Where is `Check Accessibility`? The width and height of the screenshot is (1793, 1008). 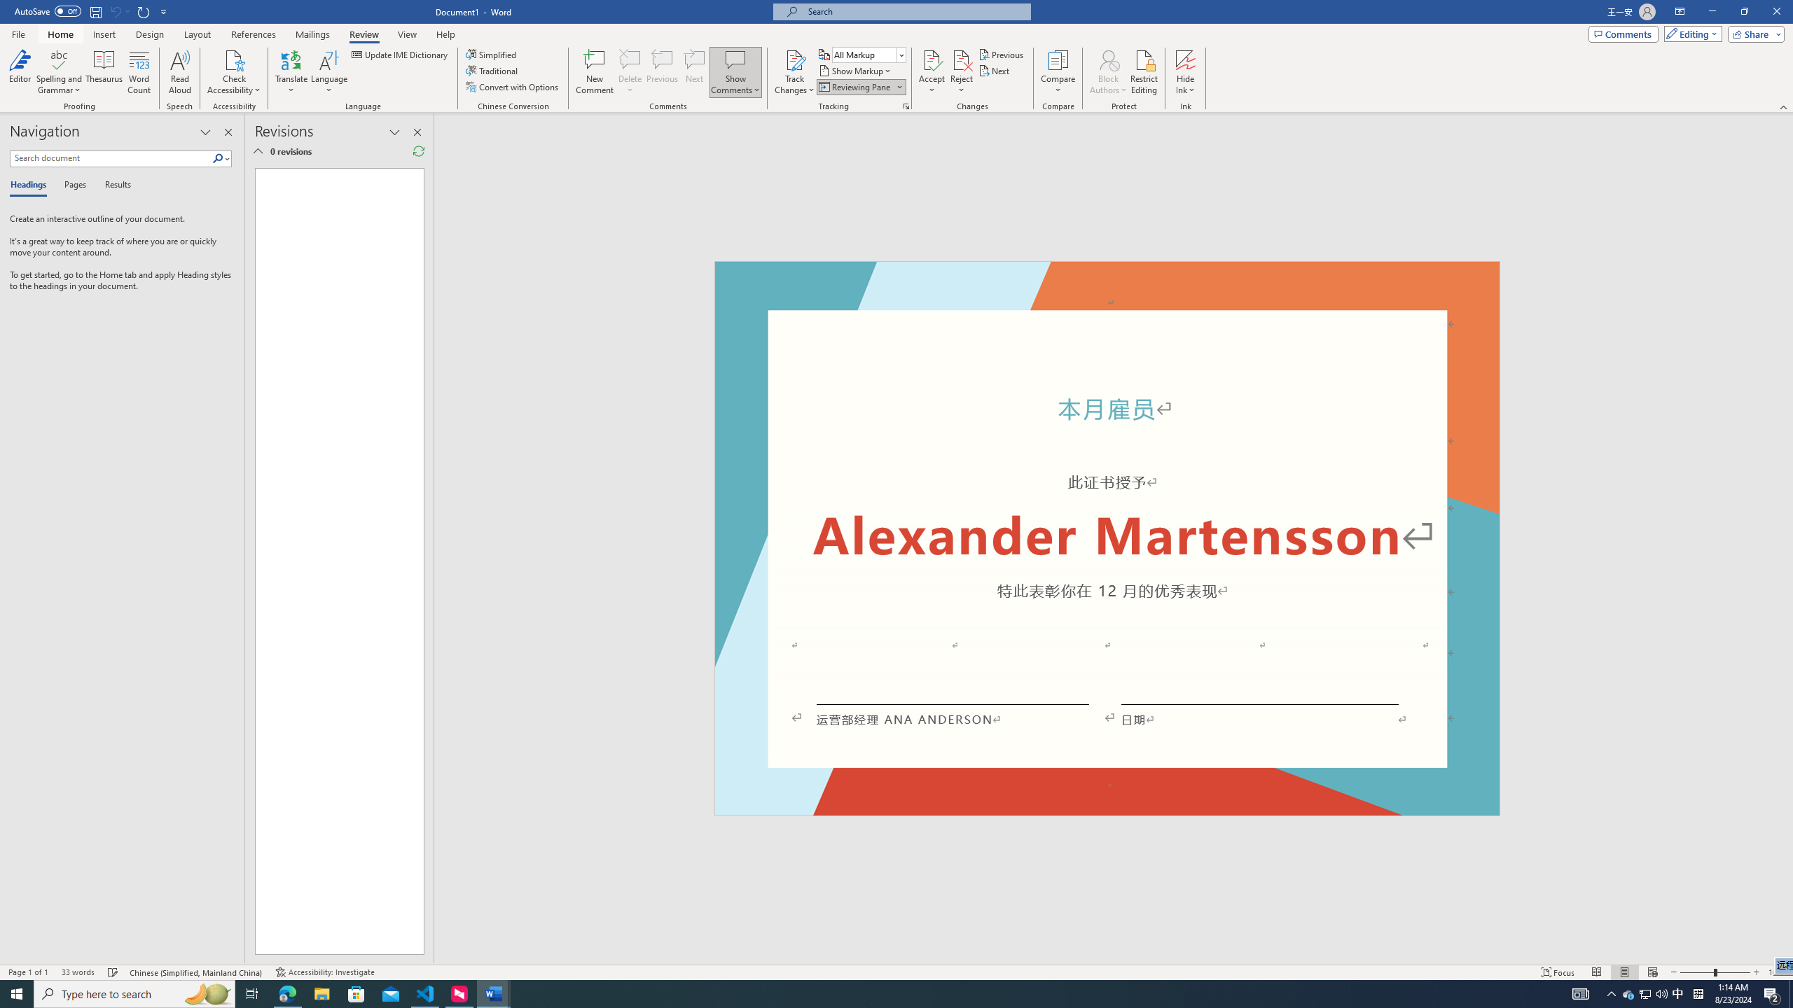 Check Accessibility is located at coordinates (234, 59).